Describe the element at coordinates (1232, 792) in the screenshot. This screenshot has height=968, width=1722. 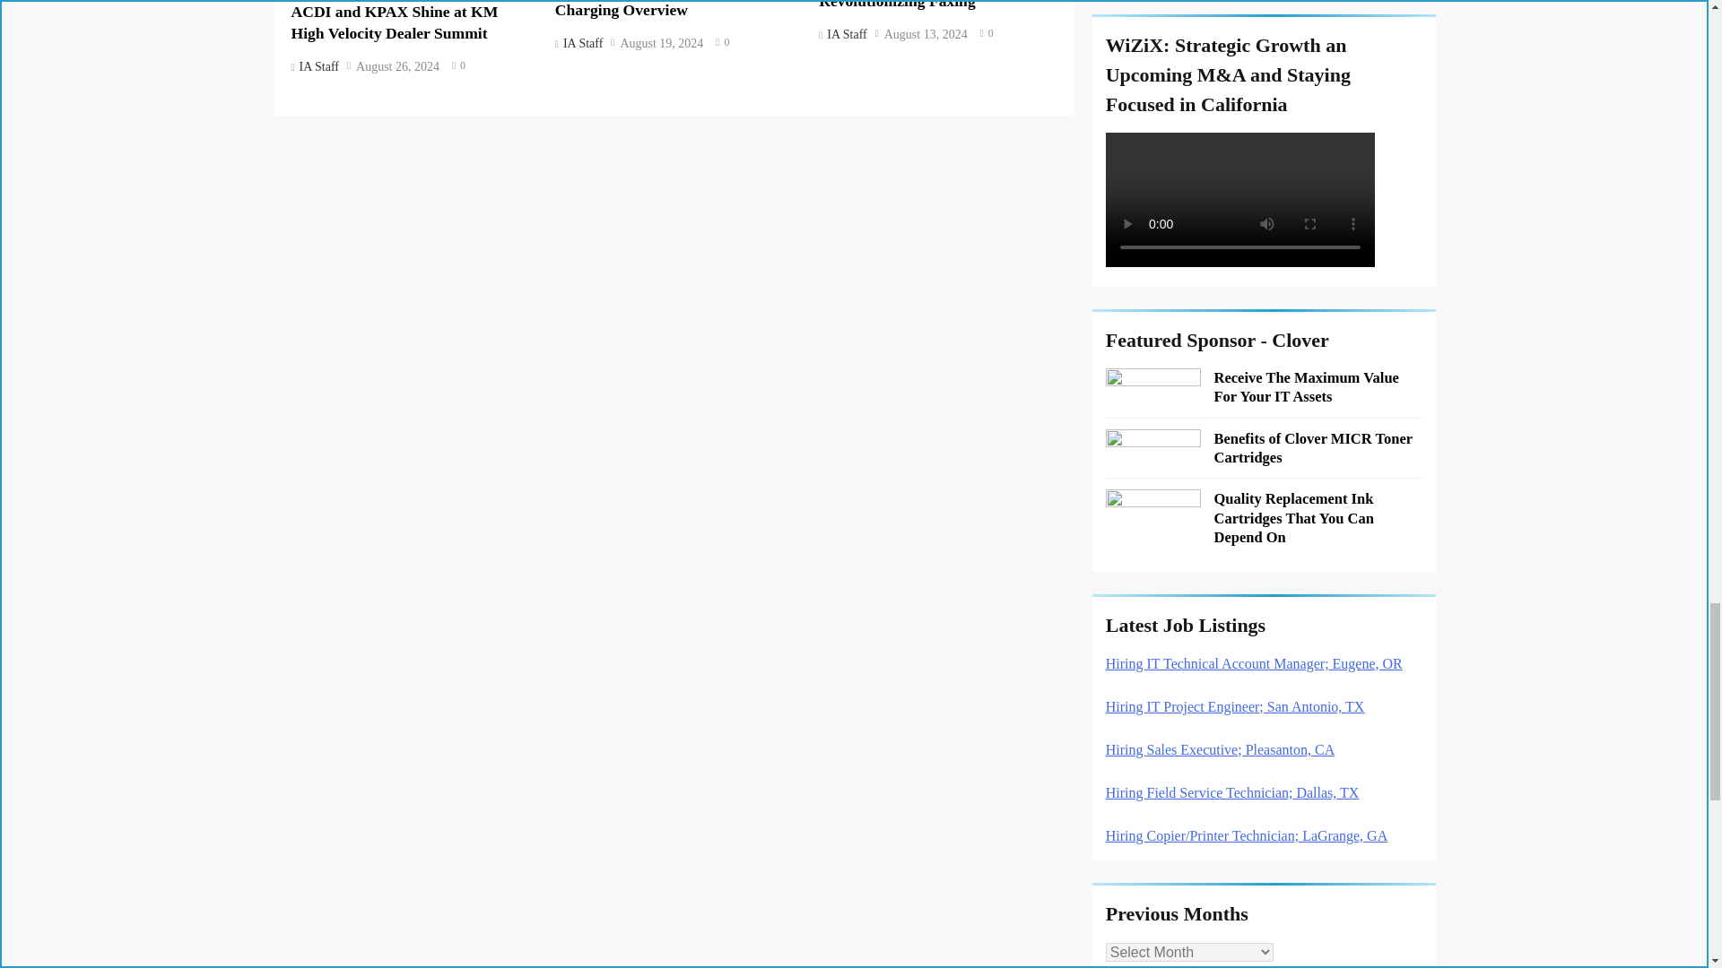
I see `Hiring Field Service Technician; Dallas, TX` at that location.